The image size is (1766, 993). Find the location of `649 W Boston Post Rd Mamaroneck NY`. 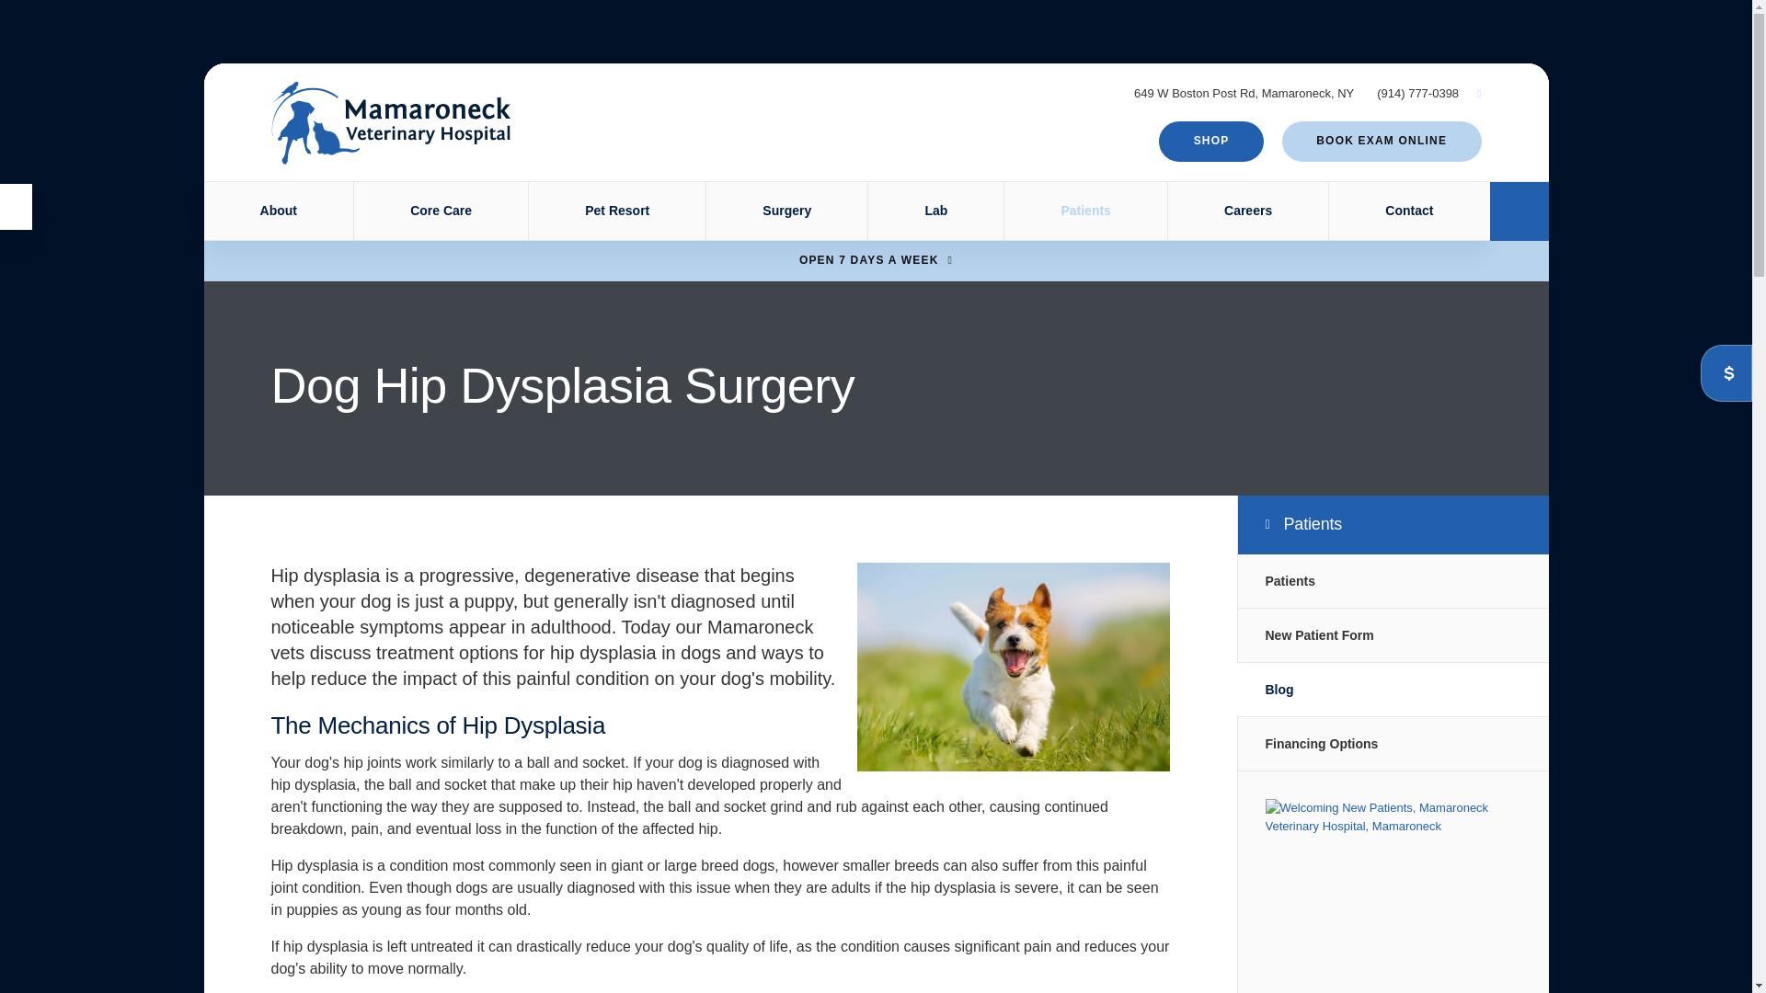

649 W Boston Post Rd Mamaroneck NY is located at coordinates (1244, 93).